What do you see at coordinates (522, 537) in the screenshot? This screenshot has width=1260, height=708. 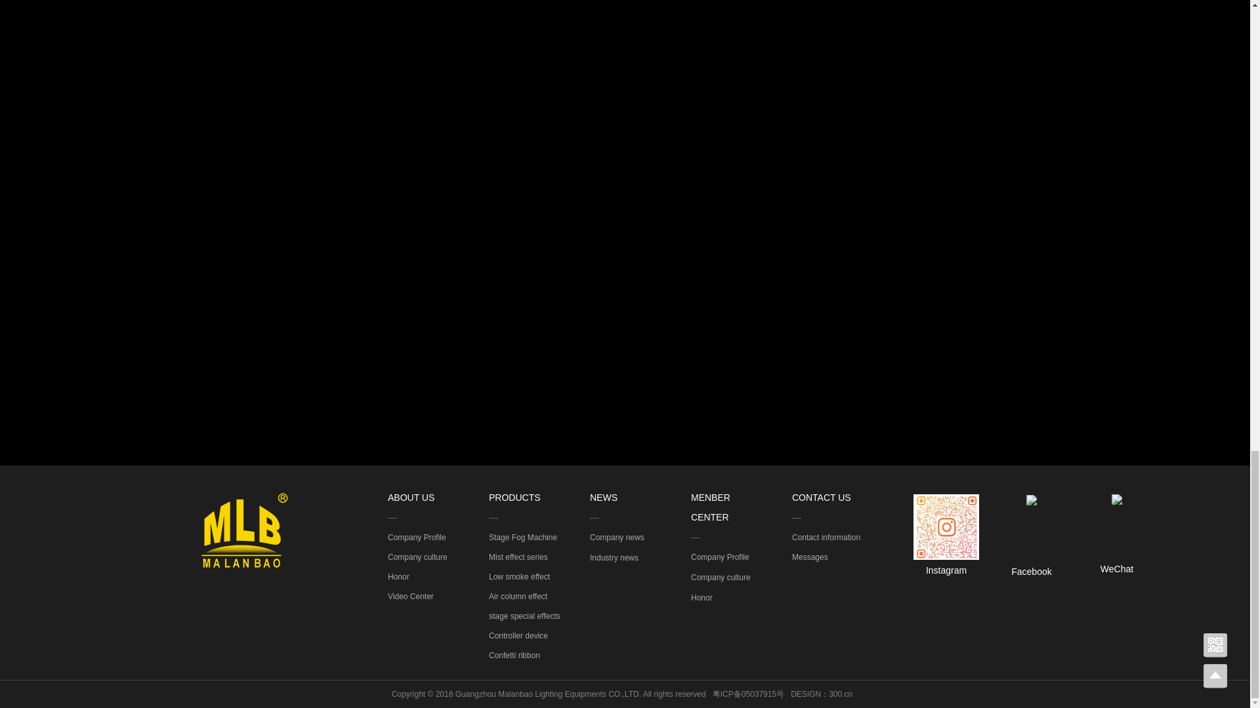 I see `Stage Fog Machine` at bounding box center [522, 537].